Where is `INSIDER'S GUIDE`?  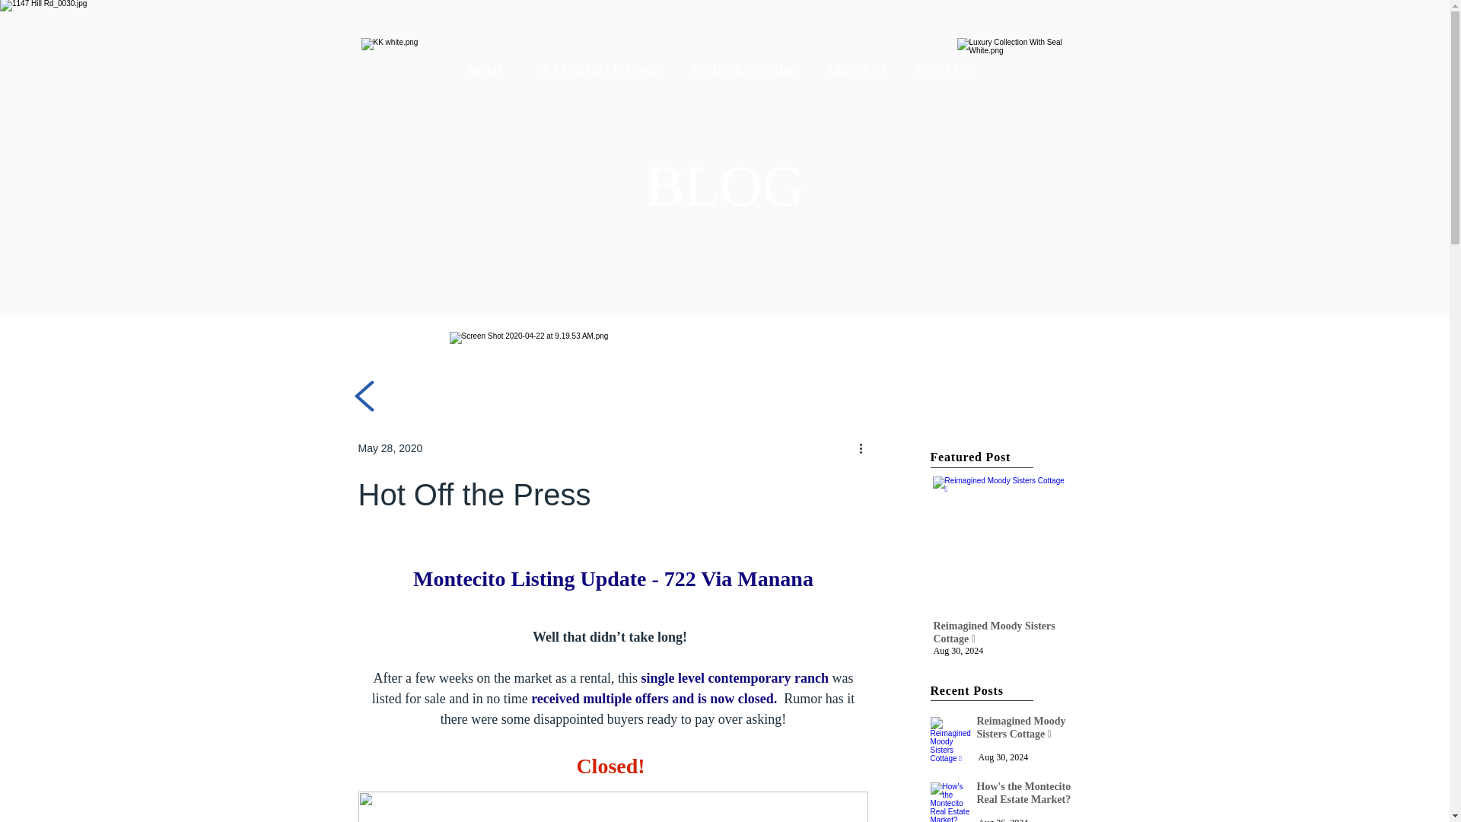
INSIDER'S GUIDE is located at coordinates (744, 70).